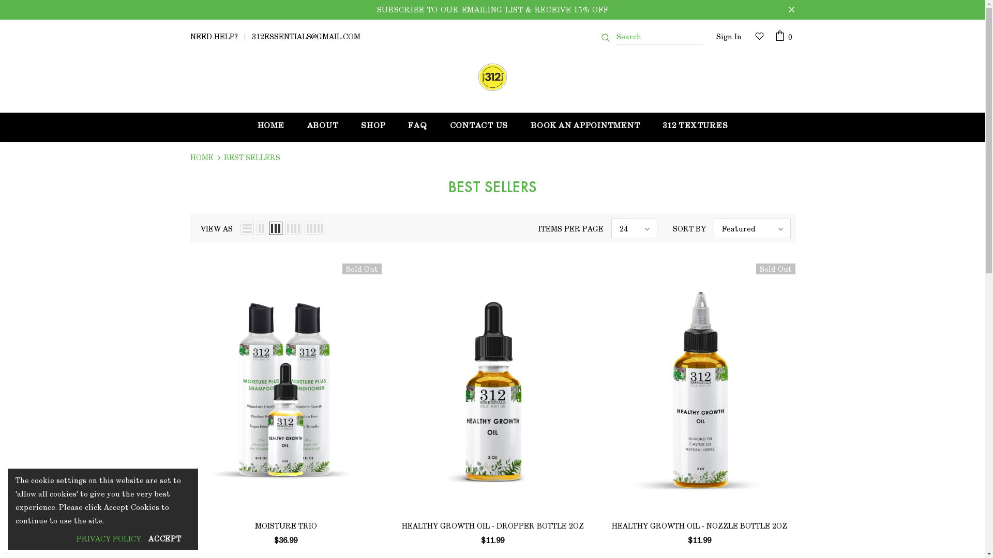 The image size is (993, 558). Describe the element at coordinates (479, 127) in the screenshot. I see `CONTACT US` at that location.